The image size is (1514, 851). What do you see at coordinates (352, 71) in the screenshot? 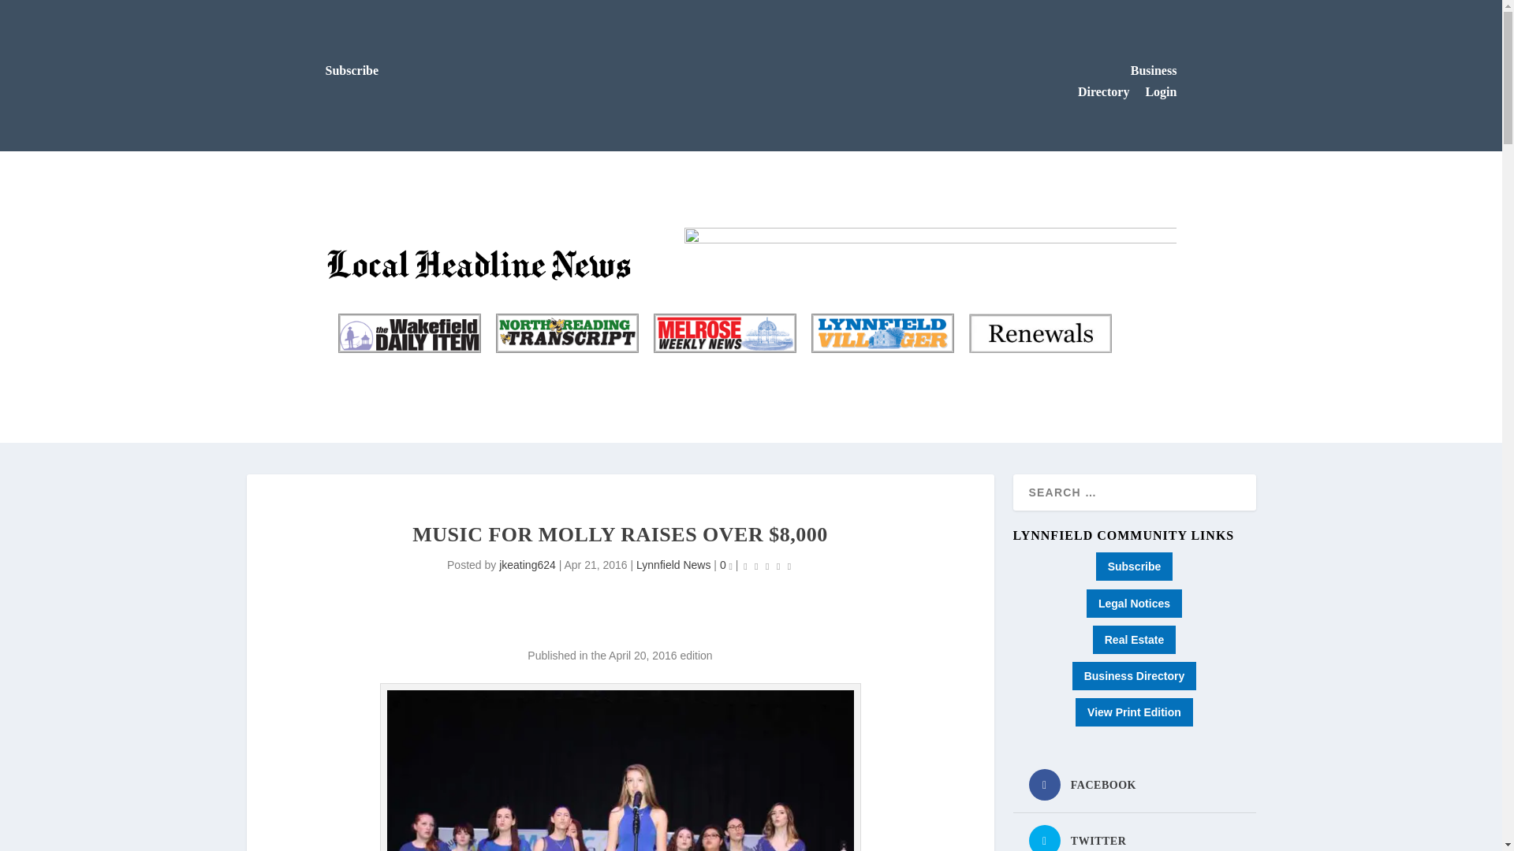
I see `Subscribe` at bounding box center [352, 71].